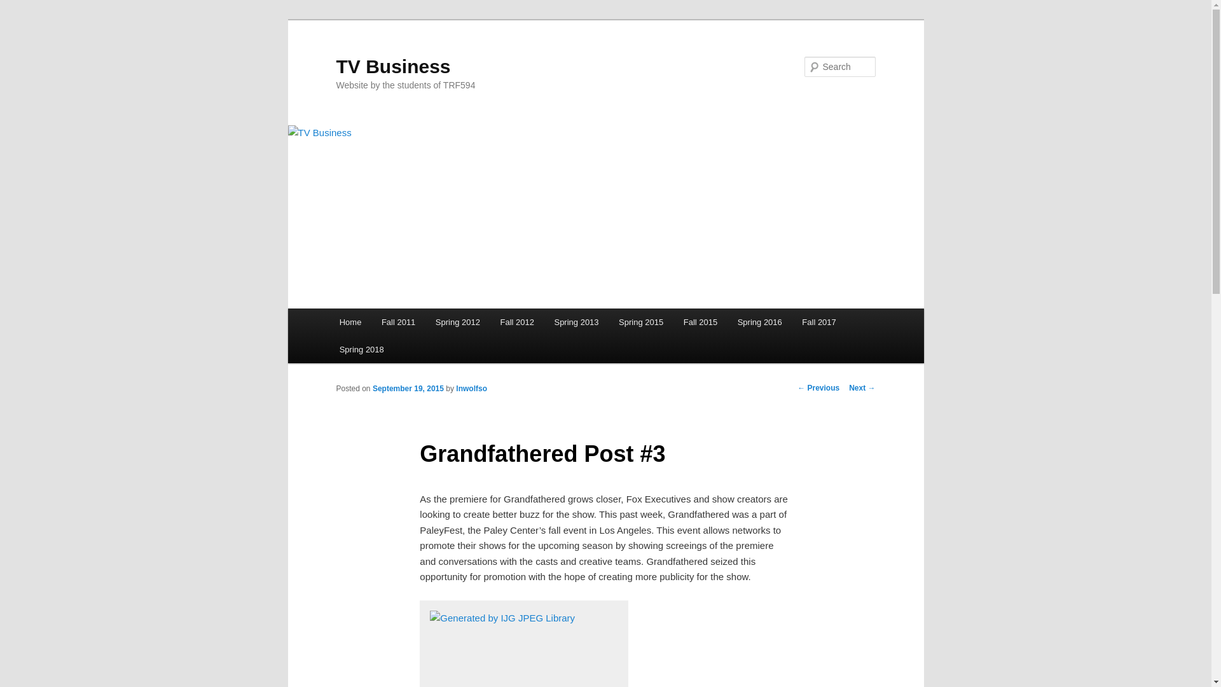  What do you see at coordinates (362, 350) in the screenshot?
I see `Spring 2018` at bounding box center [362, 350].